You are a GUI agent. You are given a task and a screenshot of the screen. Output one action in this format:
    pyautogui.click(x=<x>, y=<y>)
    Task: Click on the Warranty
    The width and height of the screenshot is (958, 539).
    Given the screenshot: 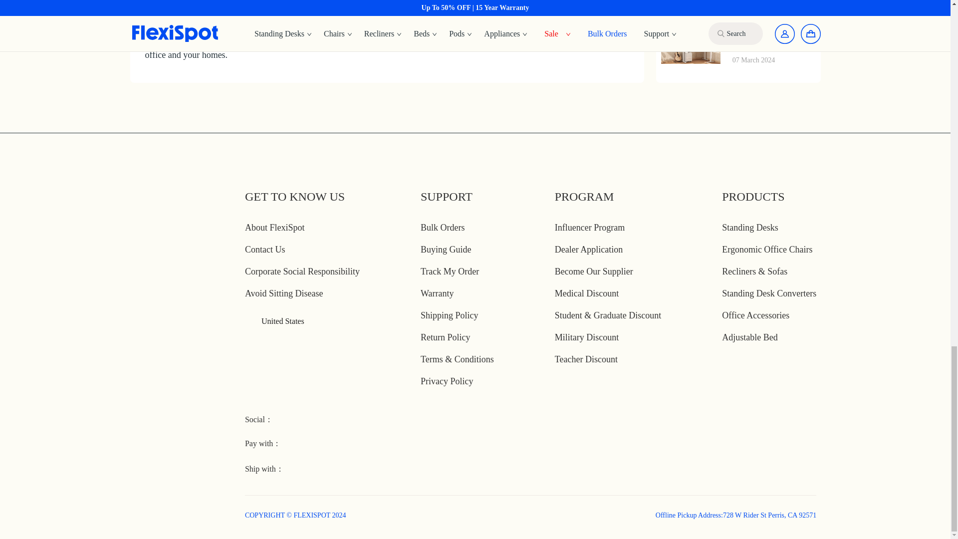 What is the action you would take?
    pyautogui.click(x=437, y=293)
    